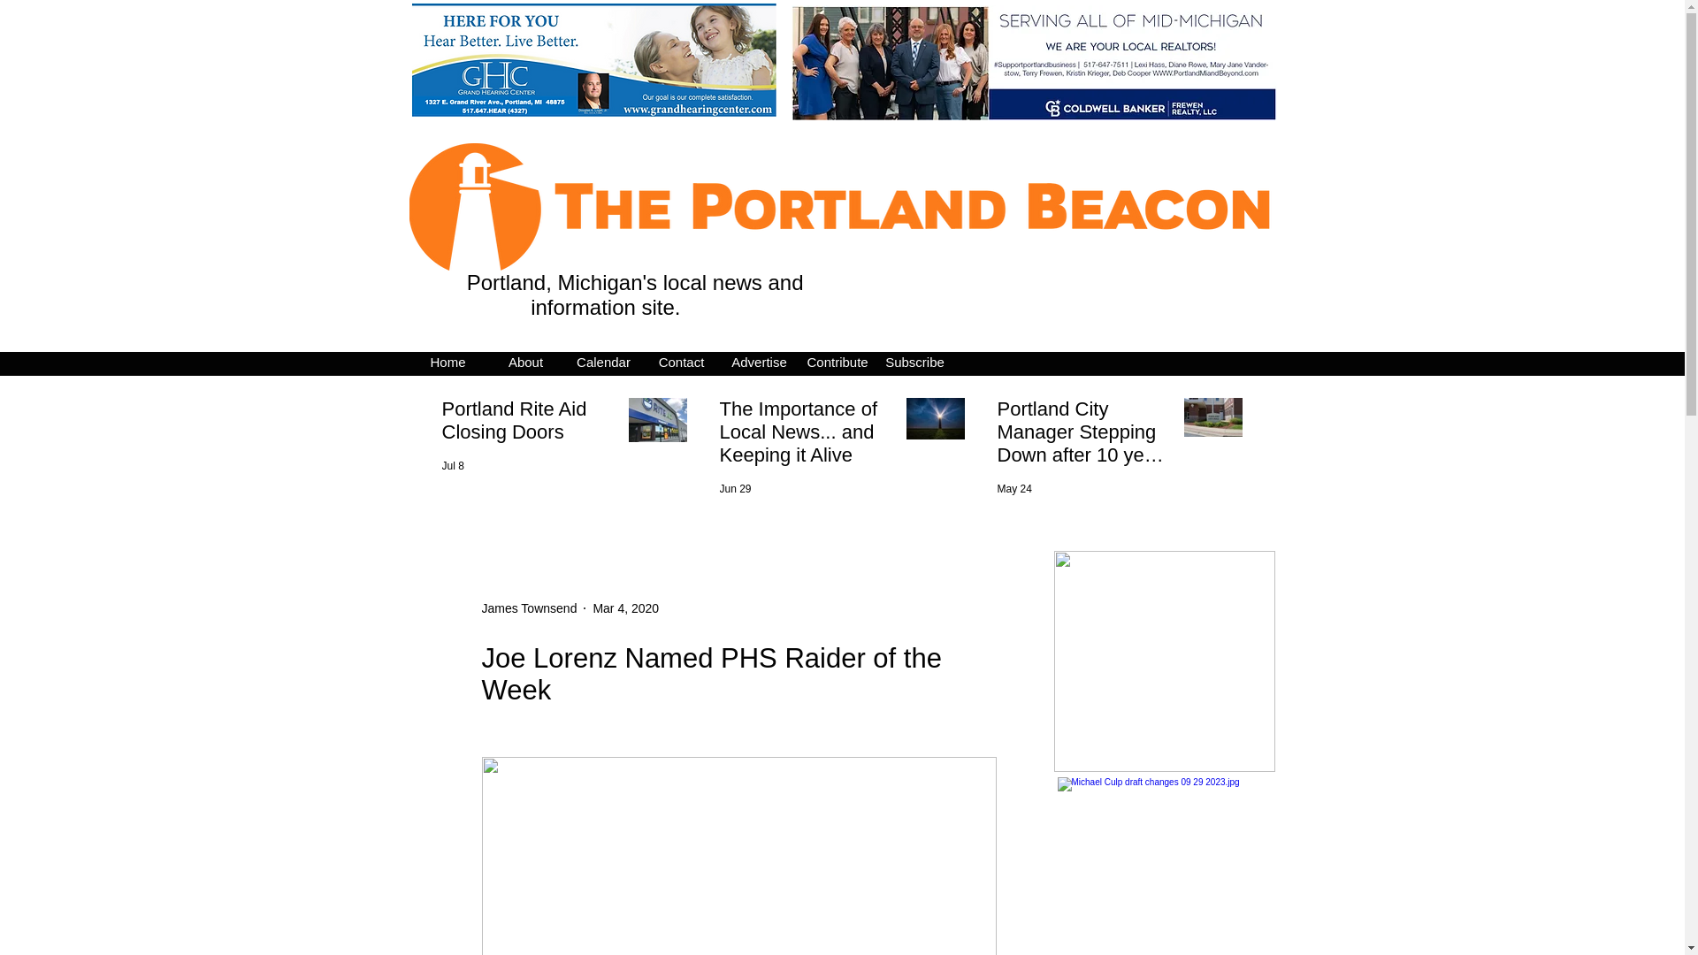 This screenshot has height=955, width=1698. I want to click on Advertise, so click(759, 363).